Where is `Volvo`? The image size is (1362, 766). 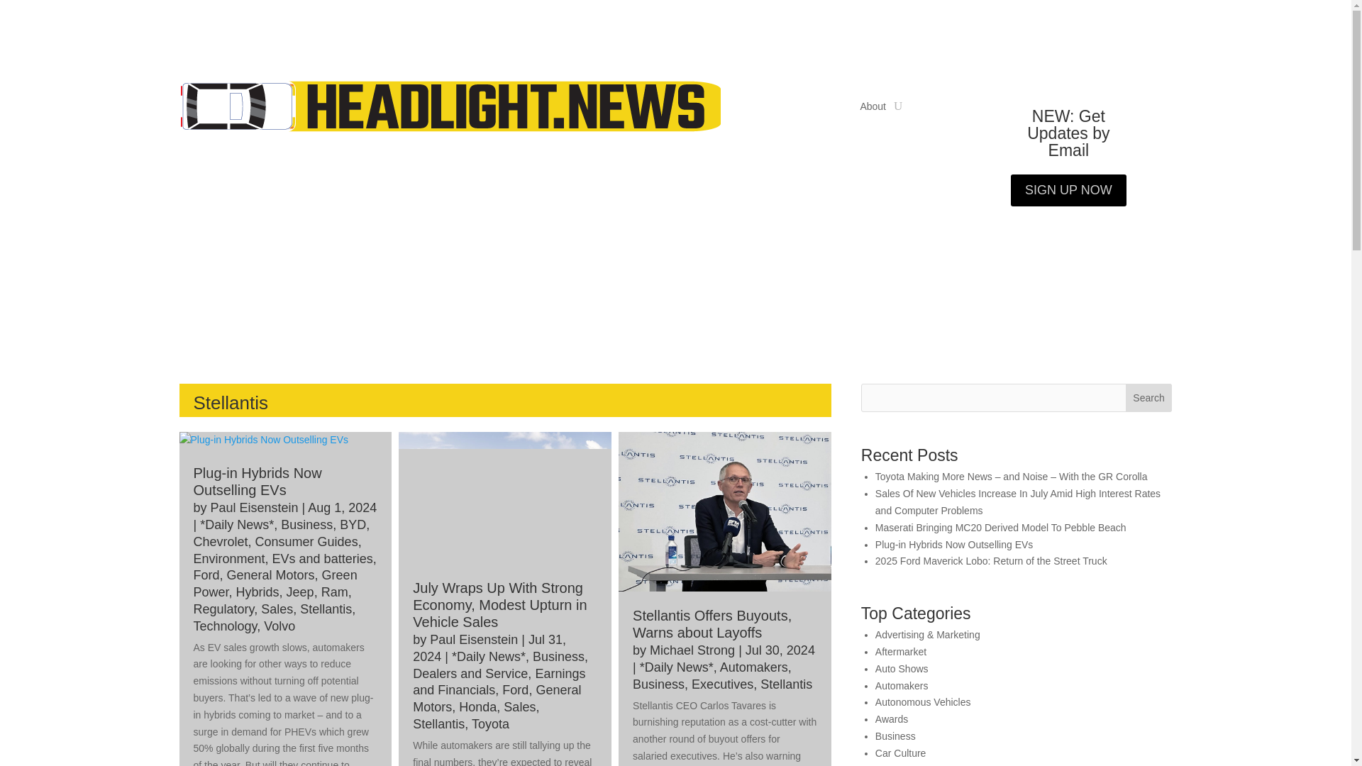
Volvo is located at coordinates (279, 626).